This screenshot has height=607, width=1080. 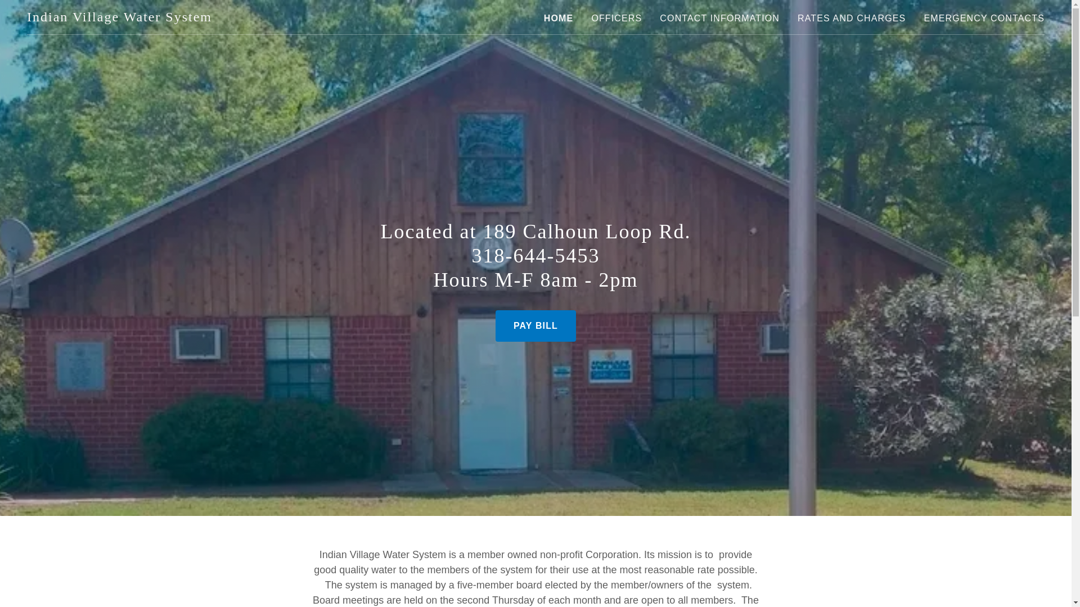 I want to click on EMERGENCY CONTACTS, so click(x=983, y=18).